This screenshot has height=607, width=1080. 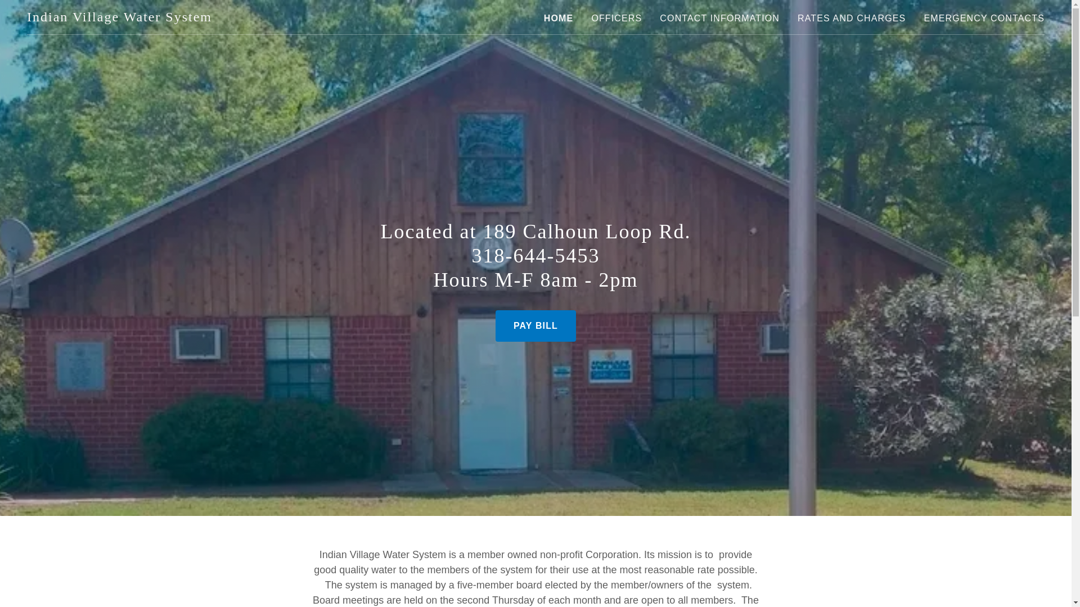 I want to click on EMERGENCY CONTACTS, so click(x=983, y=18).